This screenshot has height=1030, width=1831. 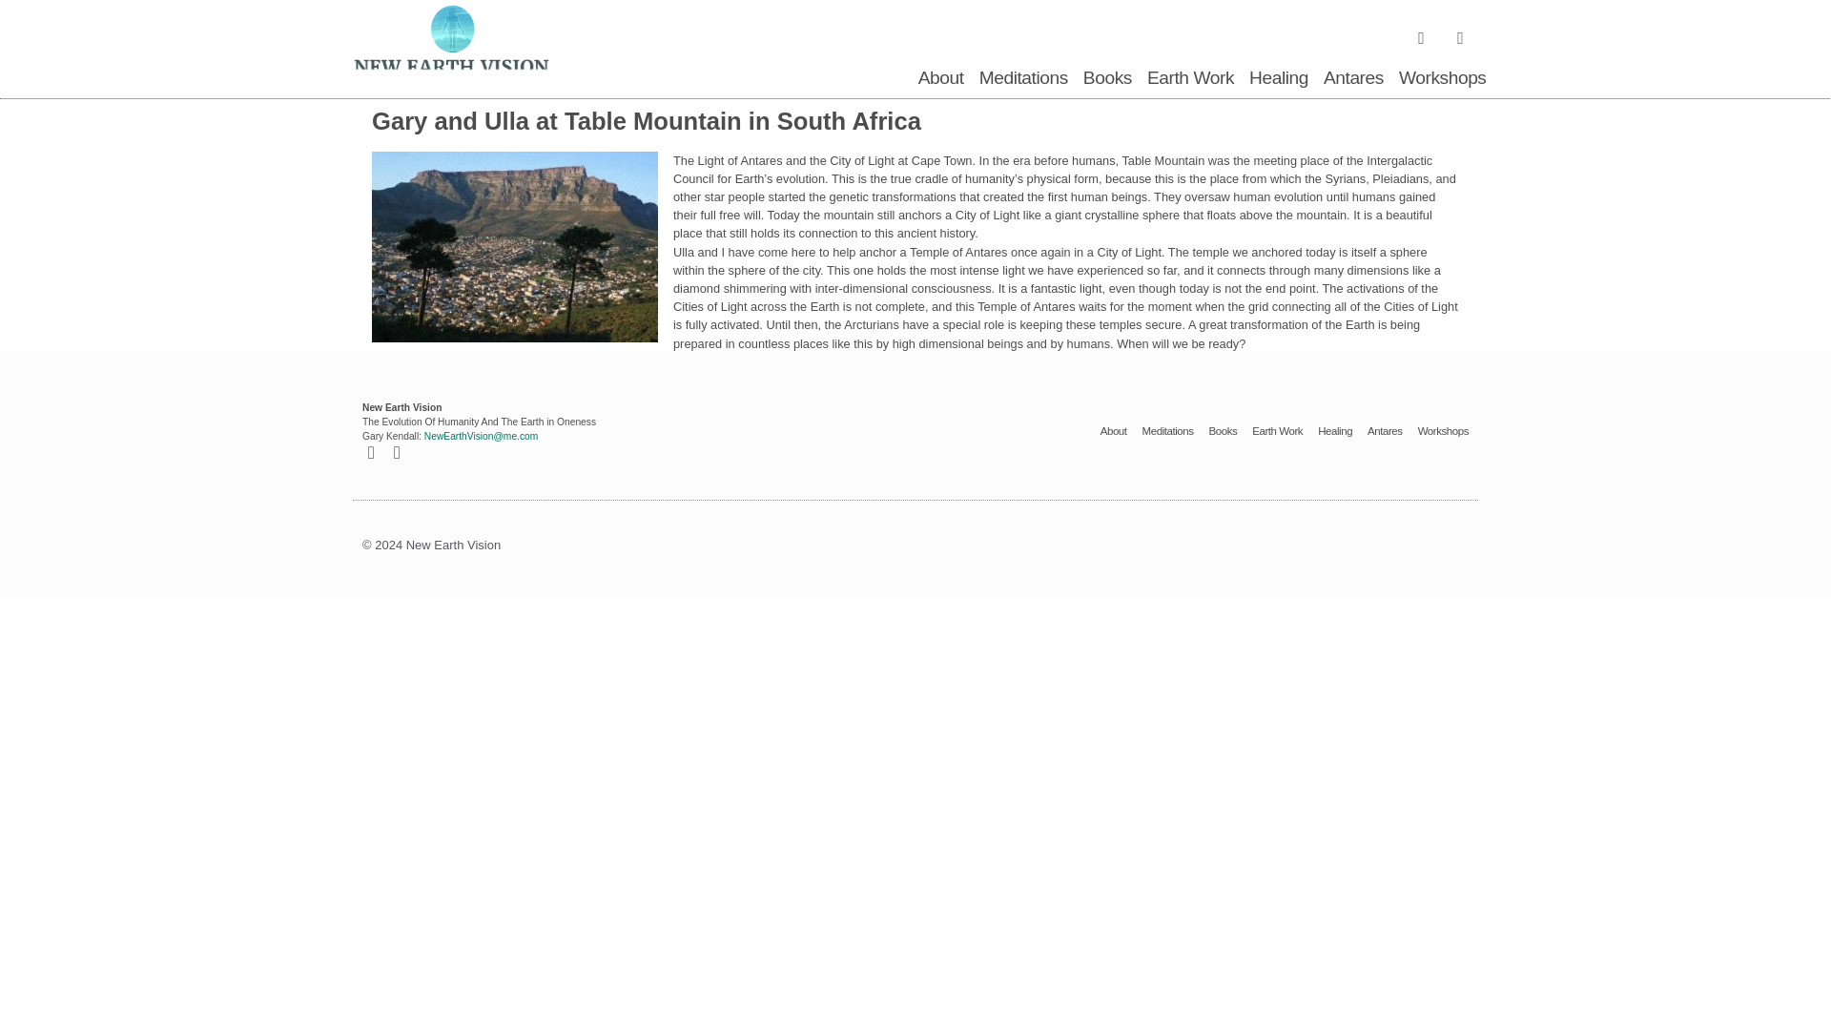 I want to click on Meditations, so click(x=1167, y=431).